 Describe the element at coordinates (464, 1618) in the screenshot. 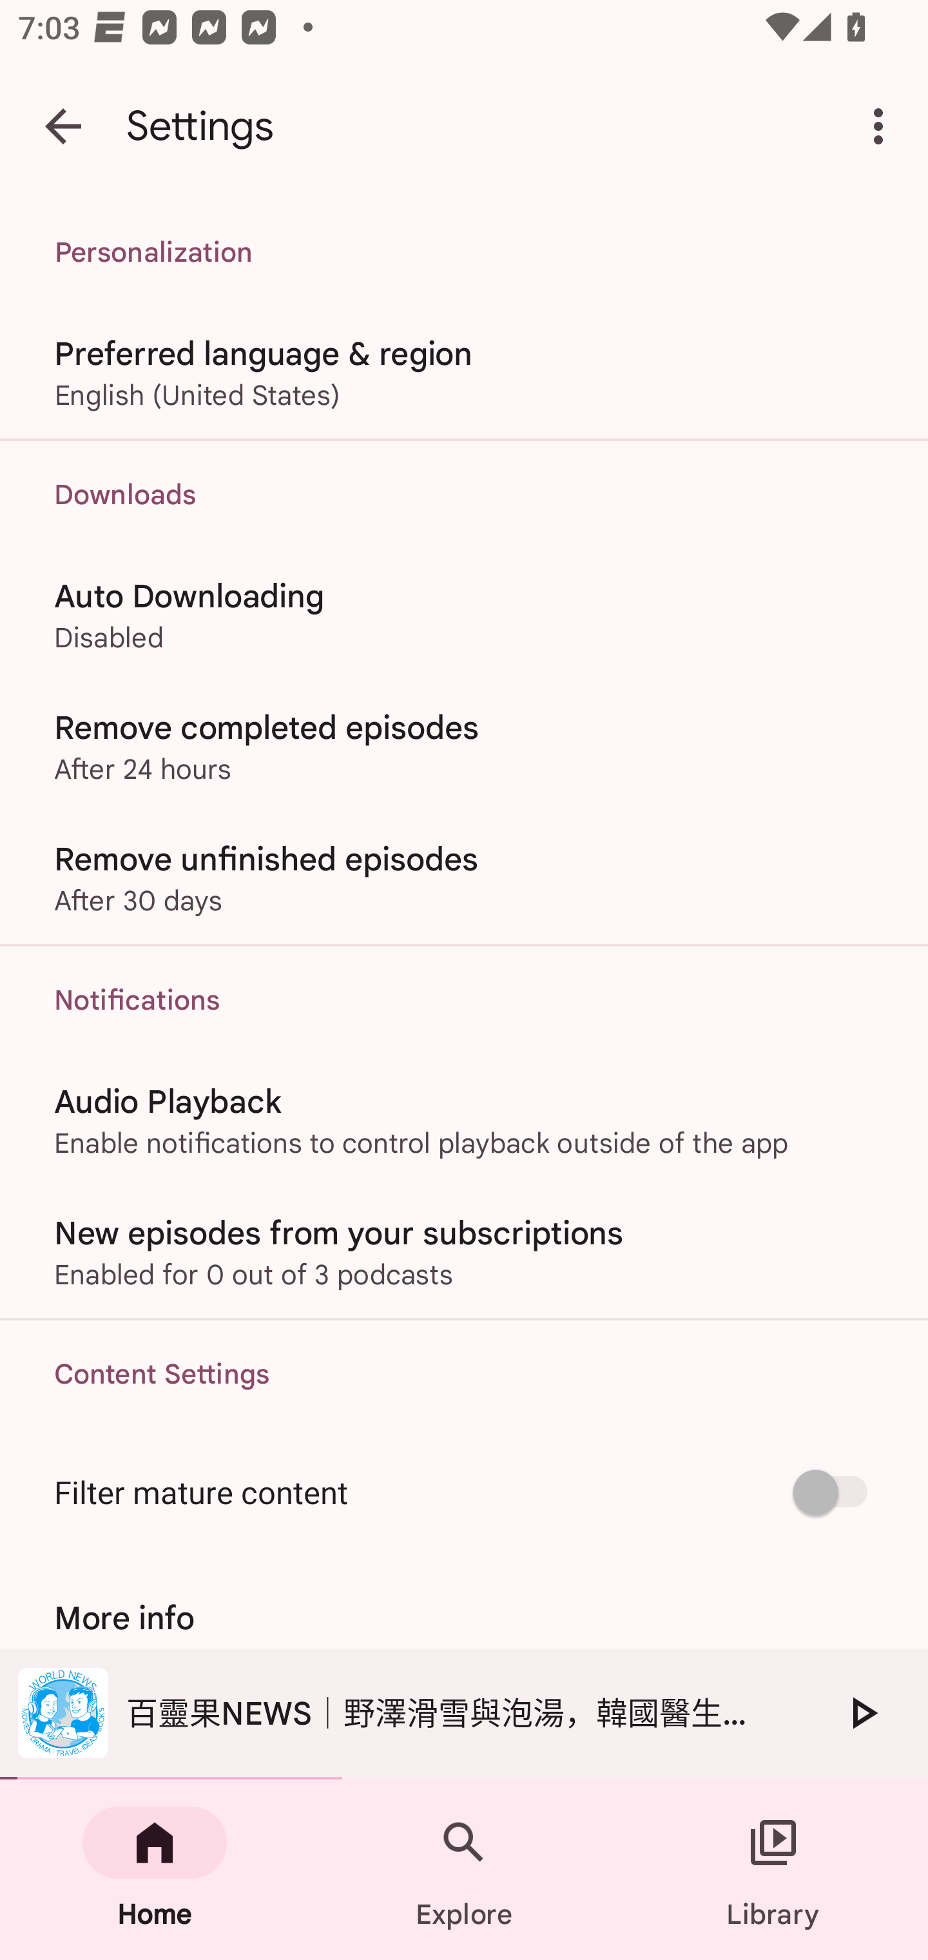

I see `More info` at that location.